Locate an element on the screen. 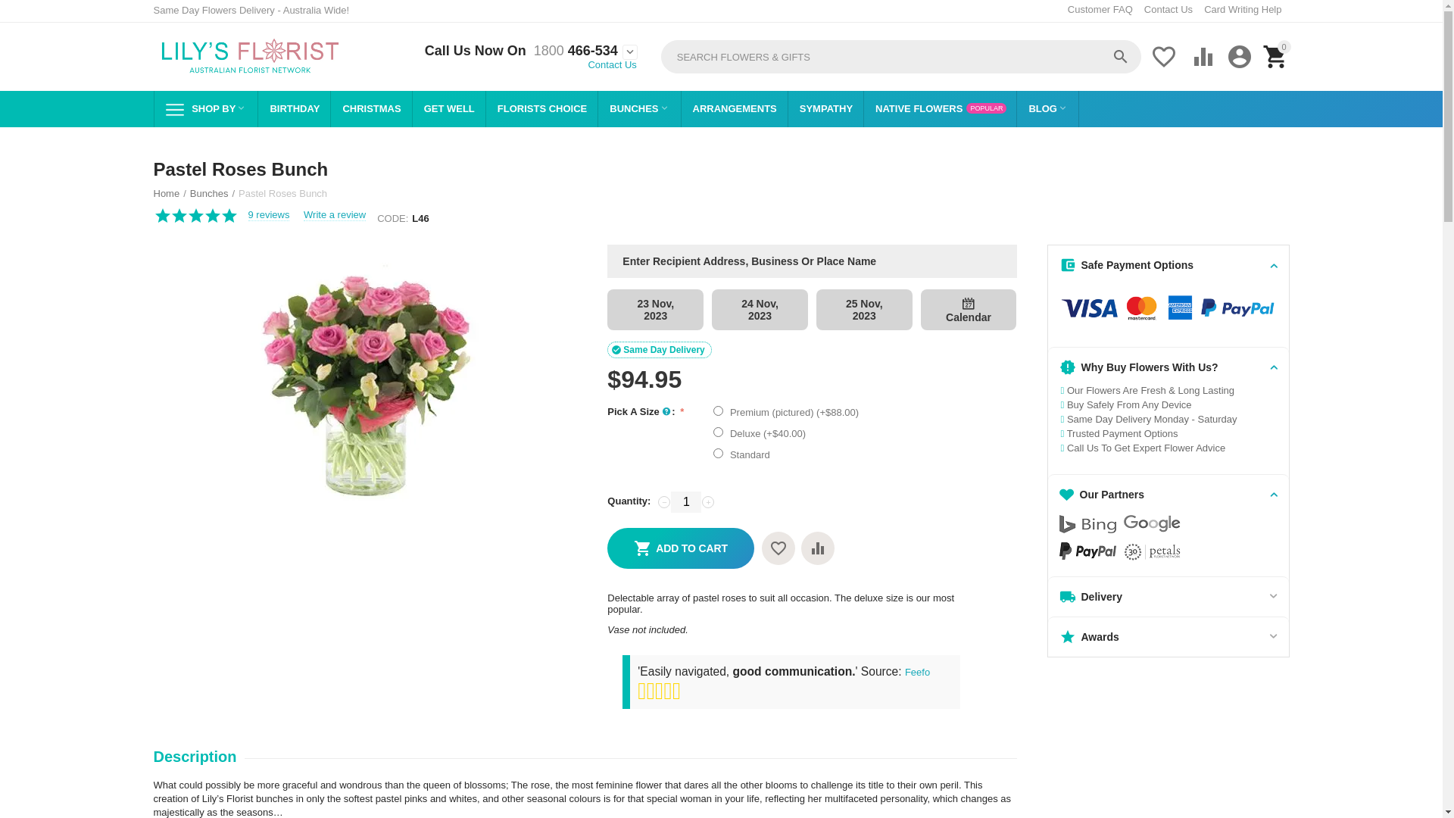  + is located at coordinates (708, 502).